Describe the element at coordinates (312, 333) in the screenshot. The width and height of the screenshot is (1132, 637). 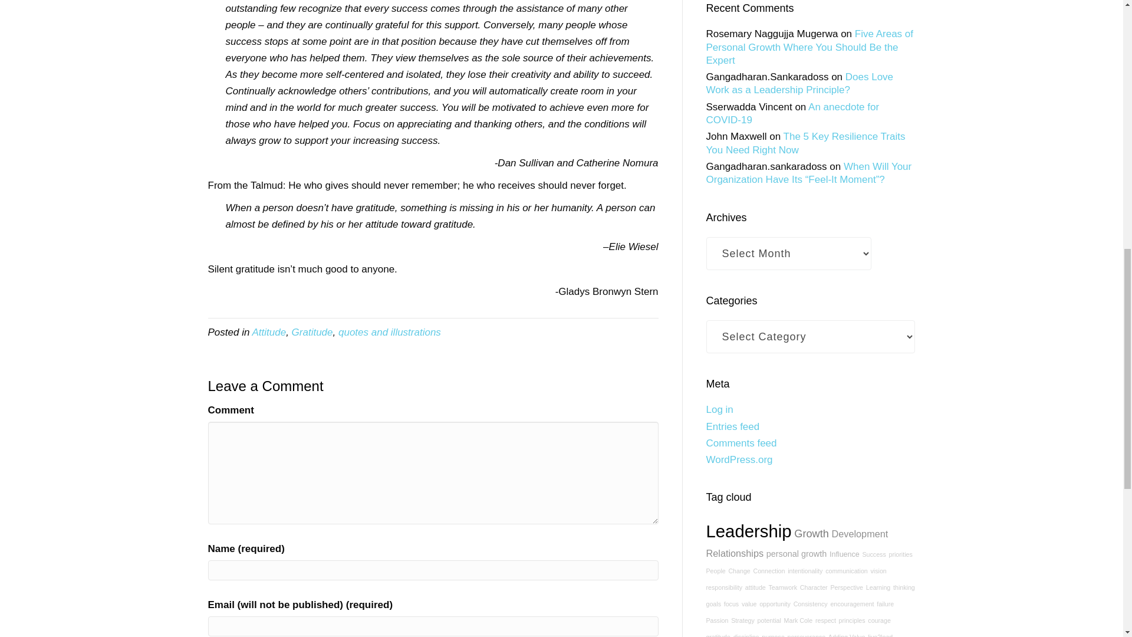
I see `Gratitude` at that location.